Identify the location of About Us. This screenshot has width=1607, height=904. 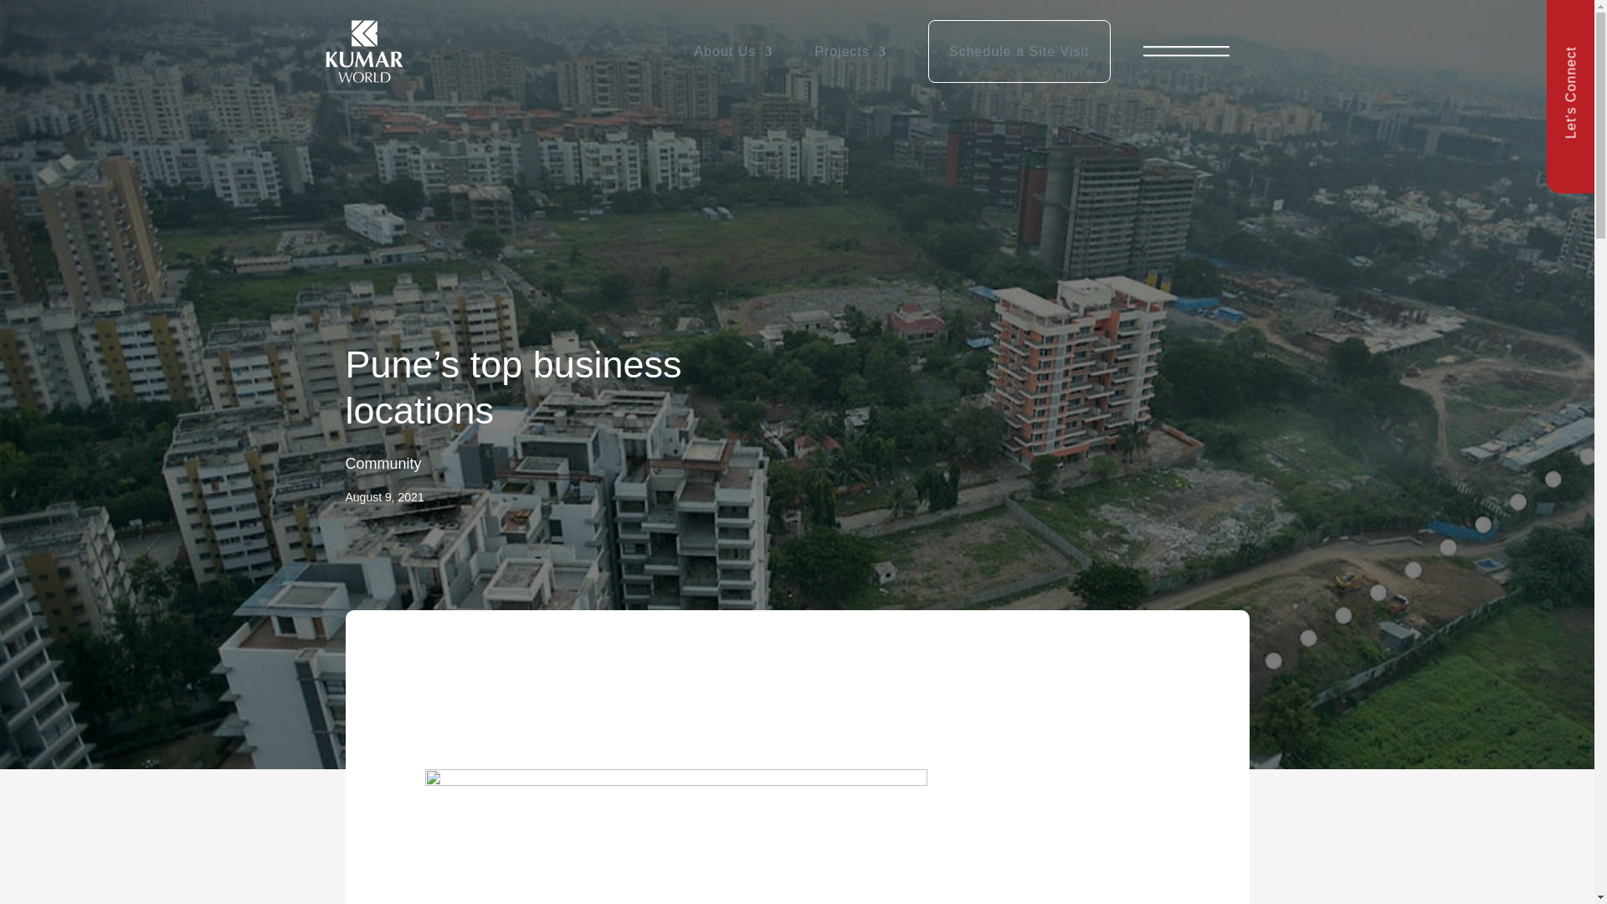
(733, 51).